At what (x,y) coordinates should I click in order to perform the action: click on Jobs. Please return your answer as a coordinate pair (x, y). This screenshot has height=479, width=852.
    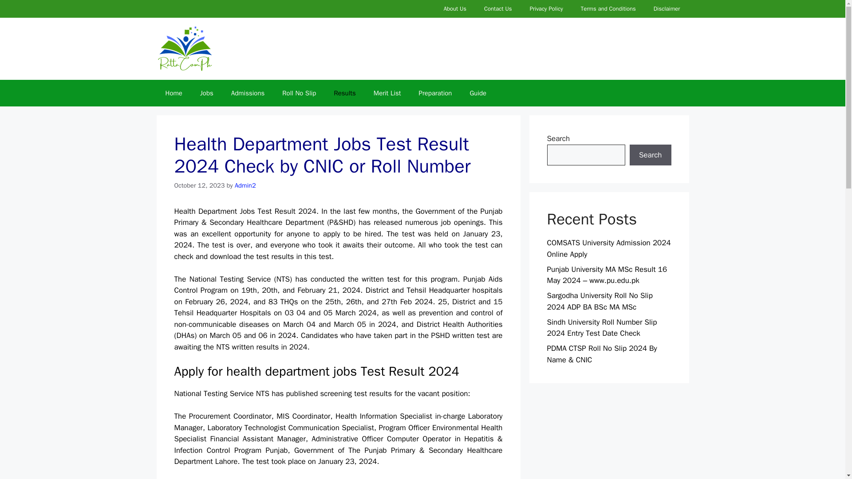
    Looking at the image, I should click on (207, 93).